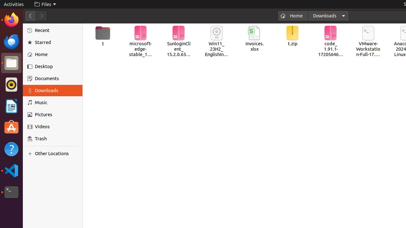  Describe the element at coordinates (56, 103) in the screenshot. I see `Music` at that location.